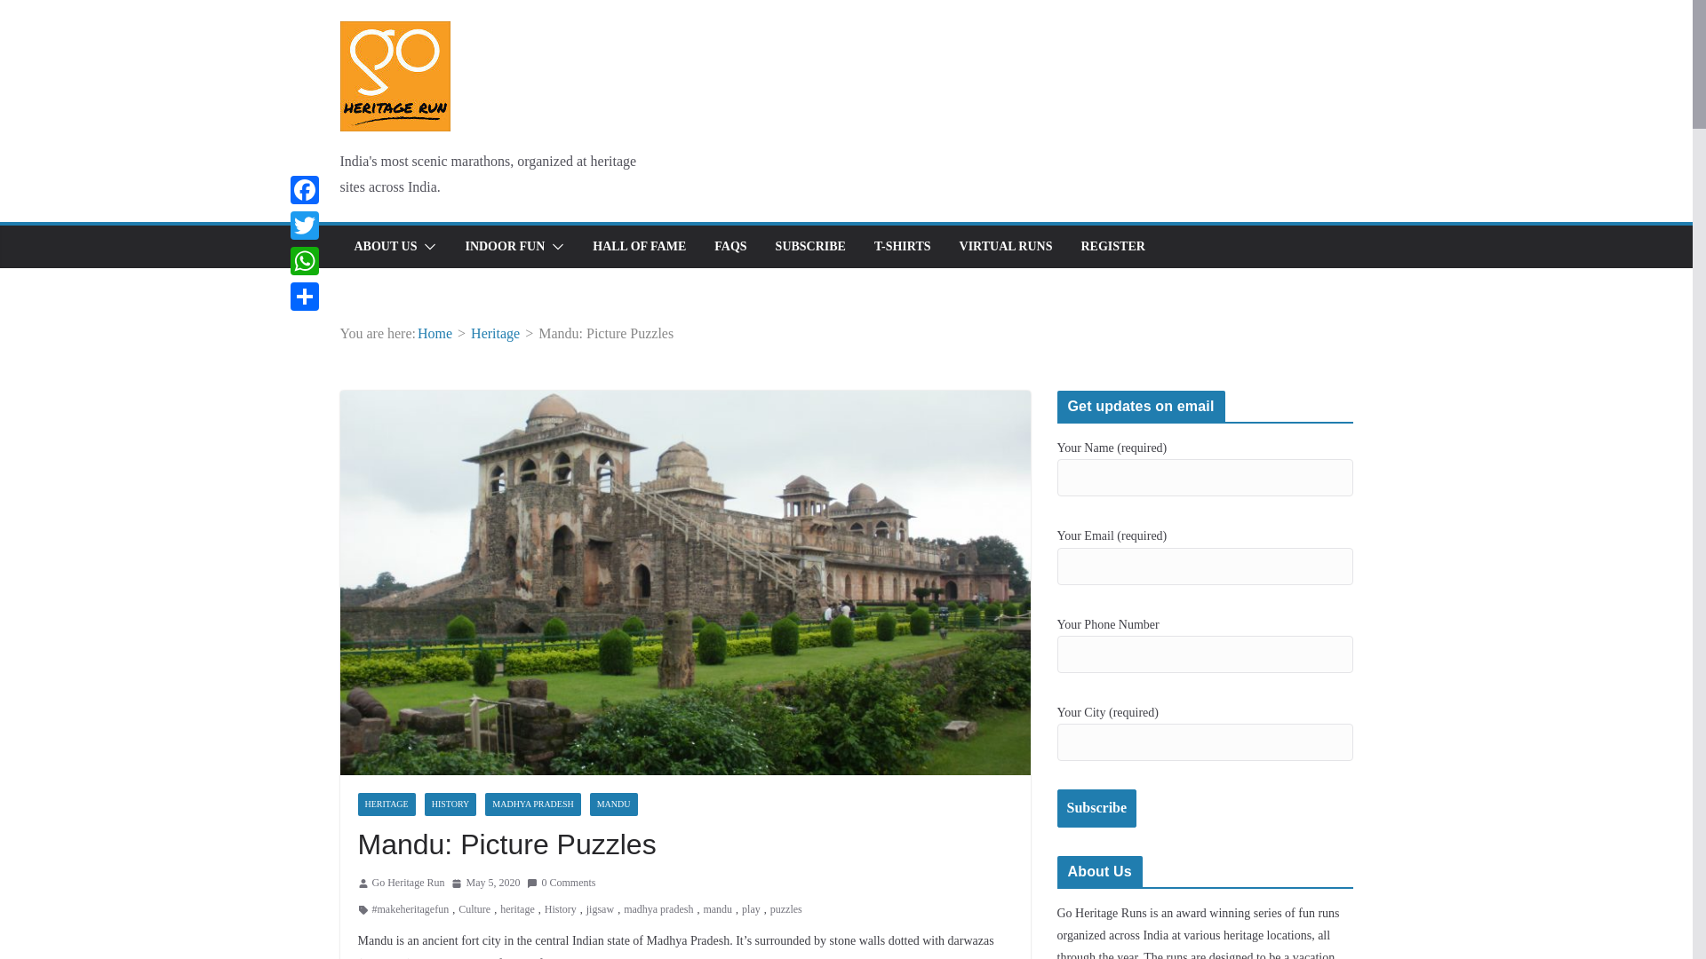 The height and width of the screenshot is (959, 1706). I want to click on Go Heritage Run, so click(407, 883).